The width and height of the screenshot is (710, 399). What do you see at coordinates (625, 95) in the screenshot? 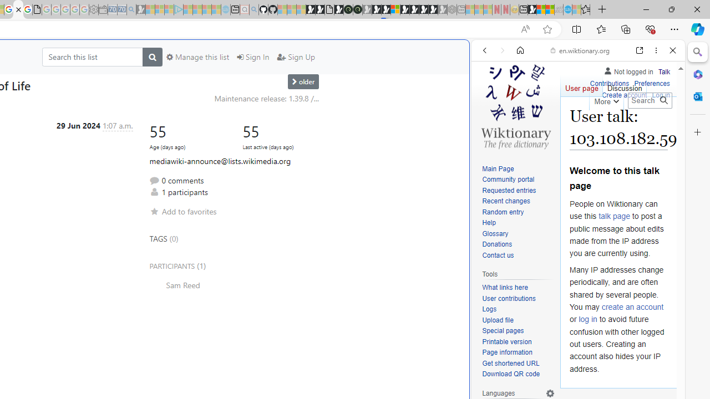
I see `Create account` at bounding box center [625, 95].